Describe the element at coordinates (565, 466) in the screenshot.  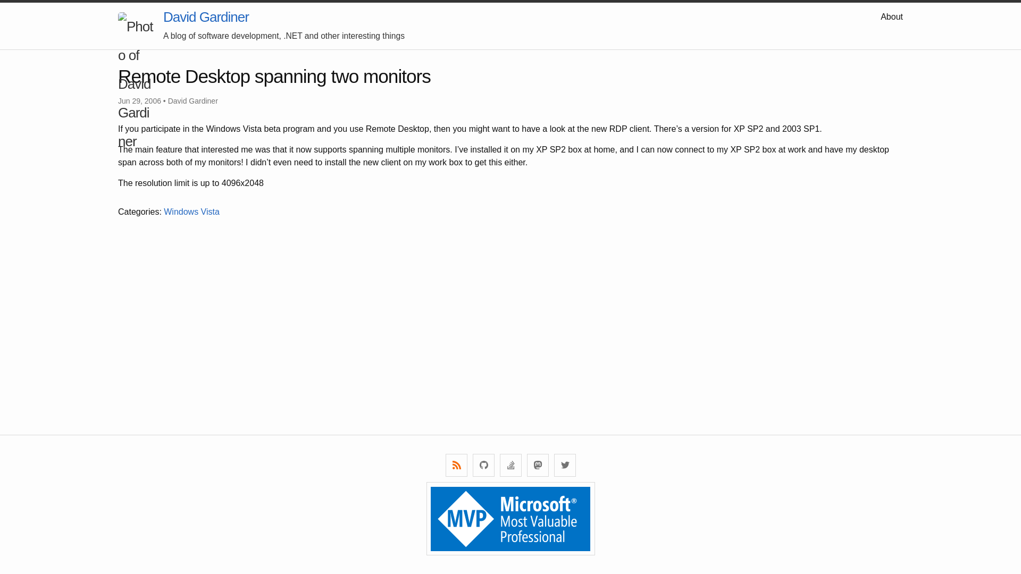
I see `DavidRGardiner` at that location.